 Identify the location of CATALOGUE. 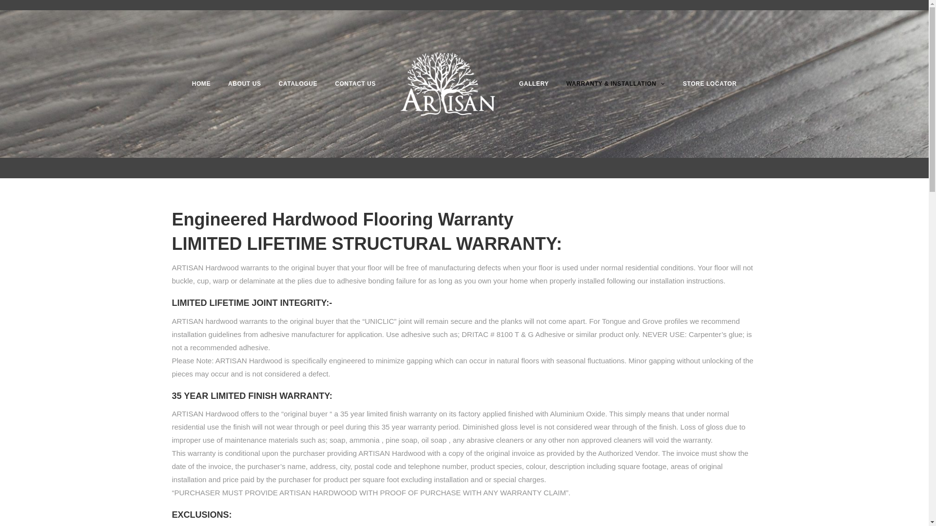
(298, 84).